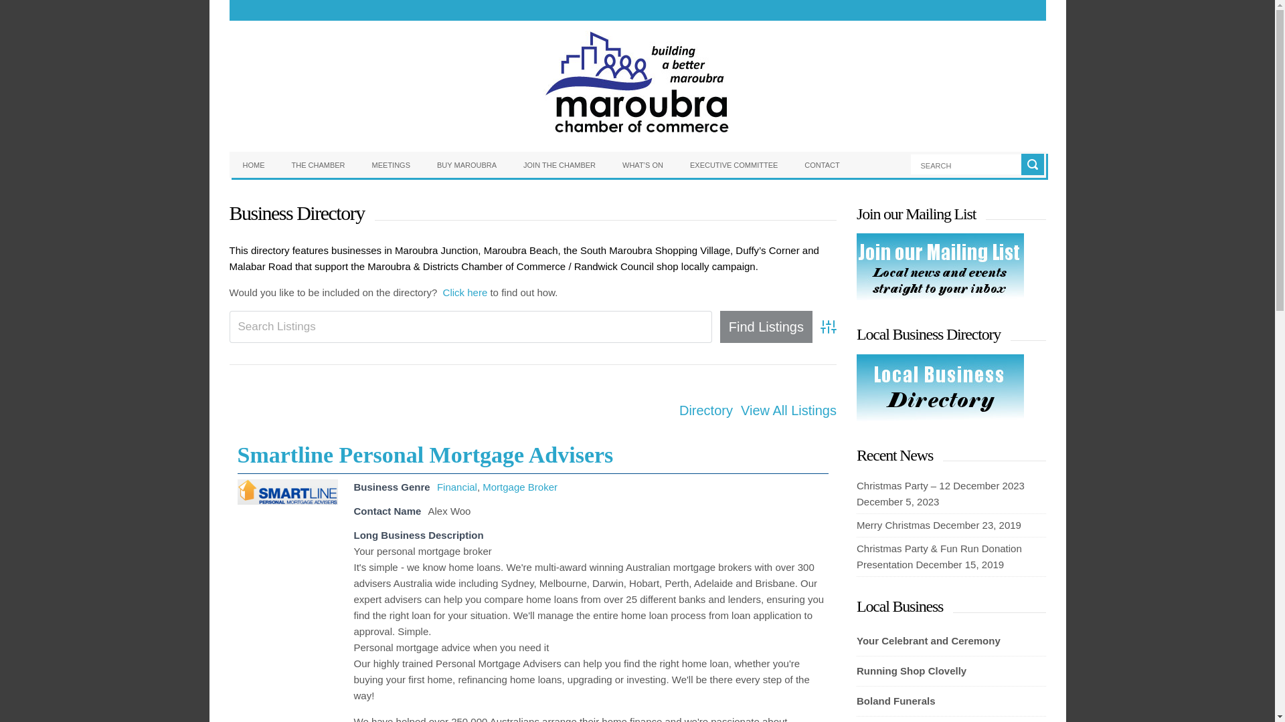  What do you see at coordinates (467, 164) in the screenshot?
I see `BUY MAROUBRA` at bounding box center [467, 164].